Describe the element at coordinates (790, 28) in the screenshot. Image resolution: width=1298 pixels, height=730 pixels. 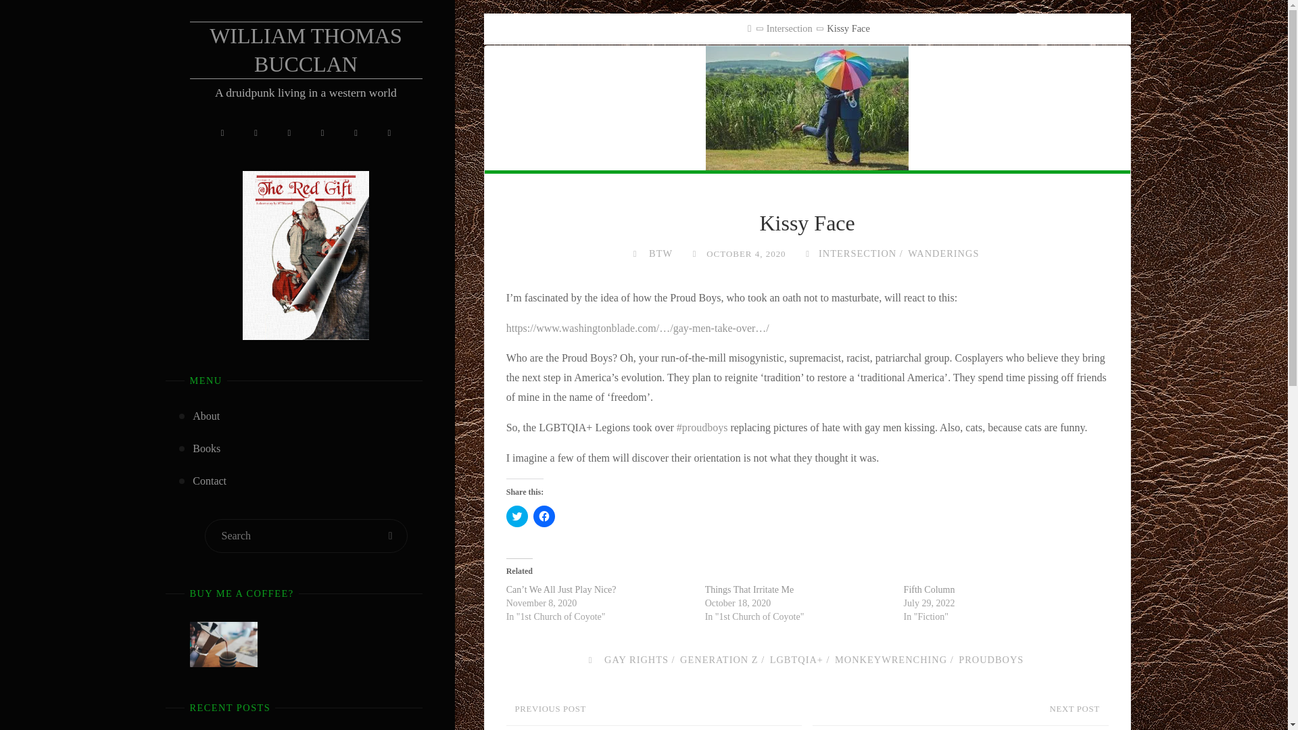
I see `Intersection` at that location.